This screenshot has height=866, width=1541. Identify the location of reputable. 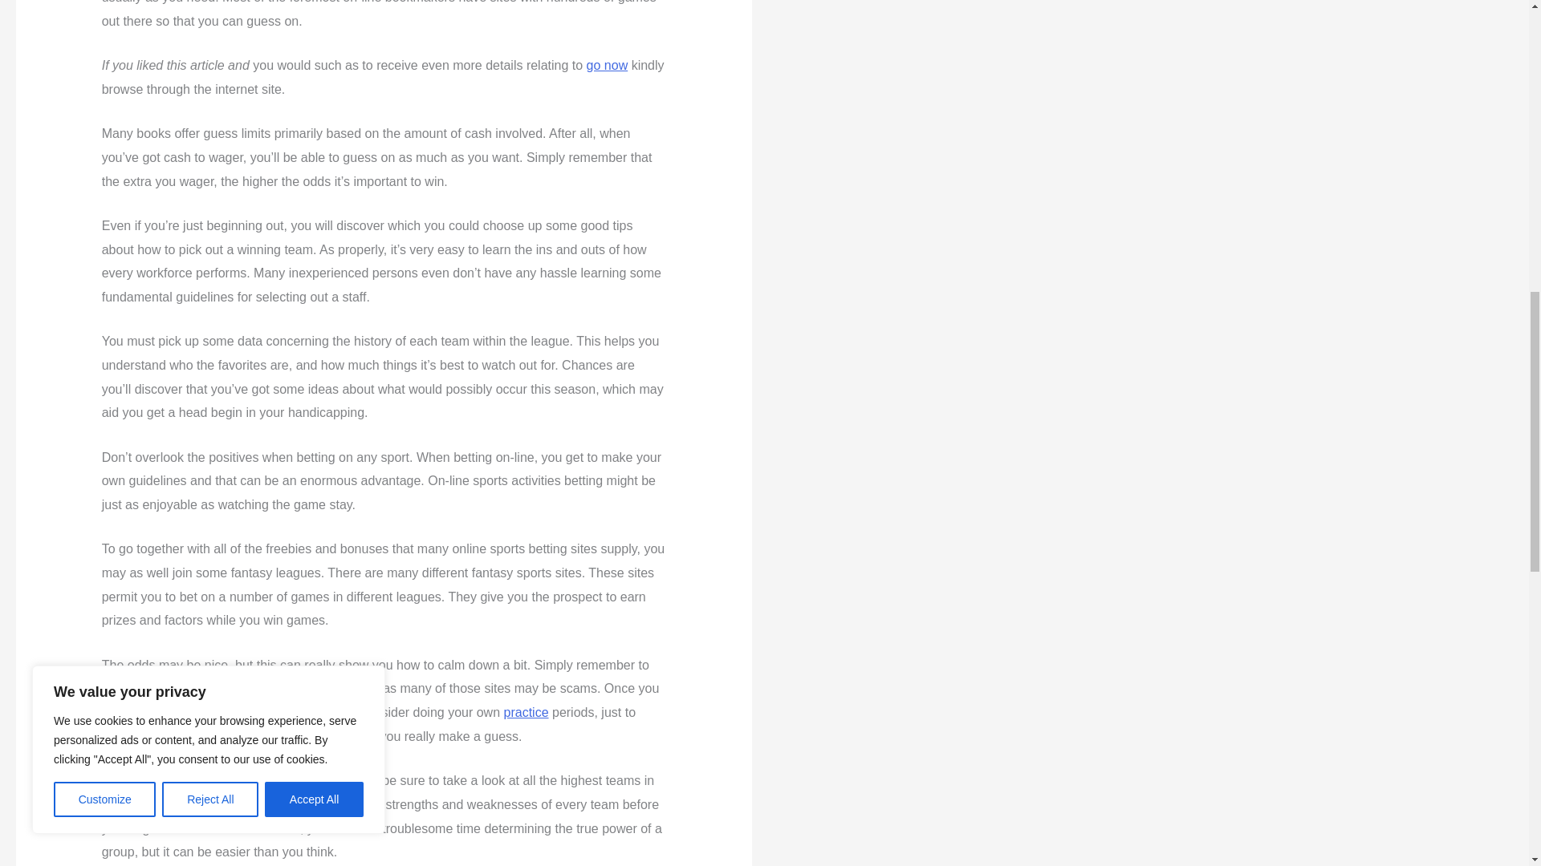
(326, 688).